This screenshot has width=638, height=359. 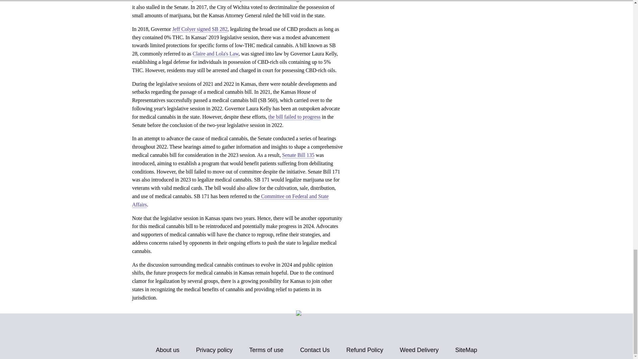 I want to click on the bill failed to progress, so click(x=294, y=117).